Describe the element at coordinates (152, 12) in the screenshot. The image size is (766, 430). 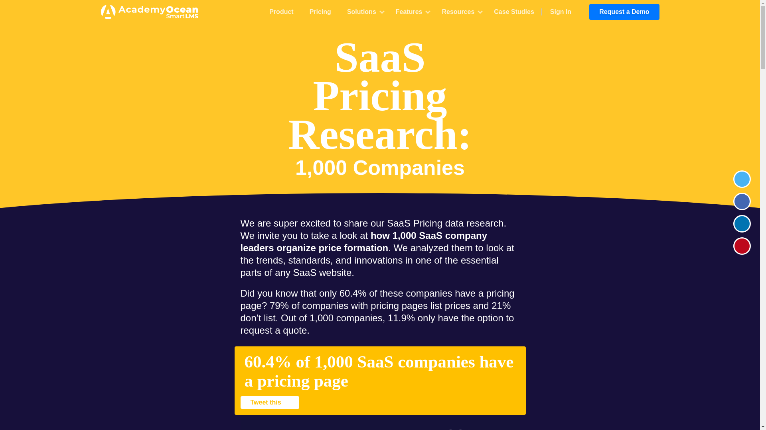
I see `LMS Platform for Engaging Online Learning` at that location.